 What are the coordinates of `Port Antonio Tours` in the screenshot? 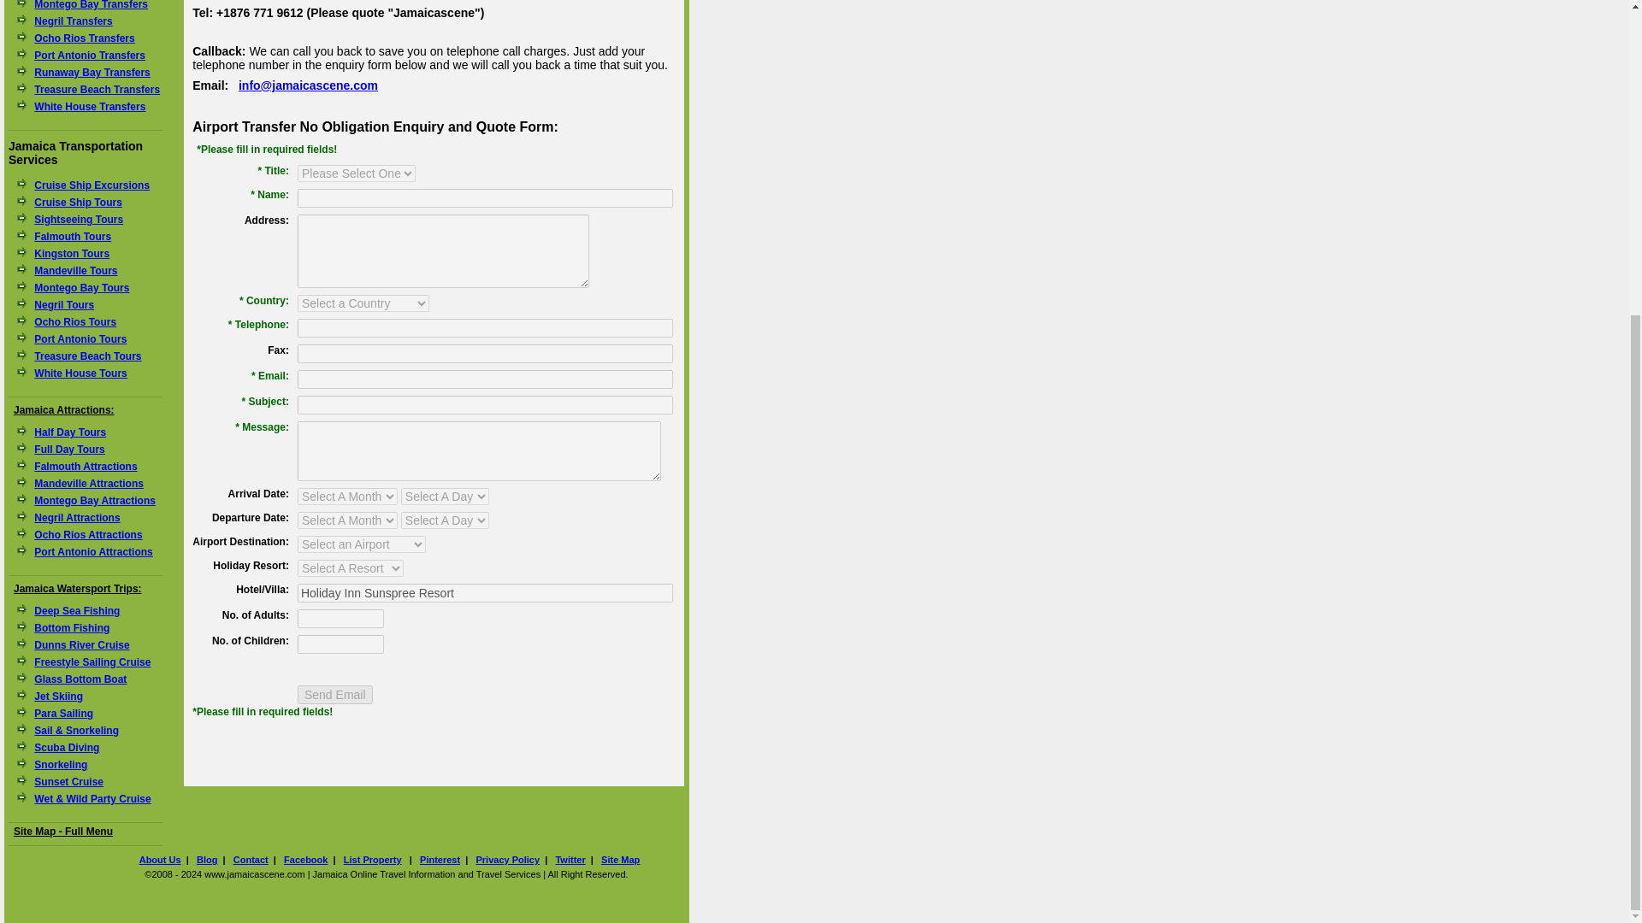 It's located at (80, 338).